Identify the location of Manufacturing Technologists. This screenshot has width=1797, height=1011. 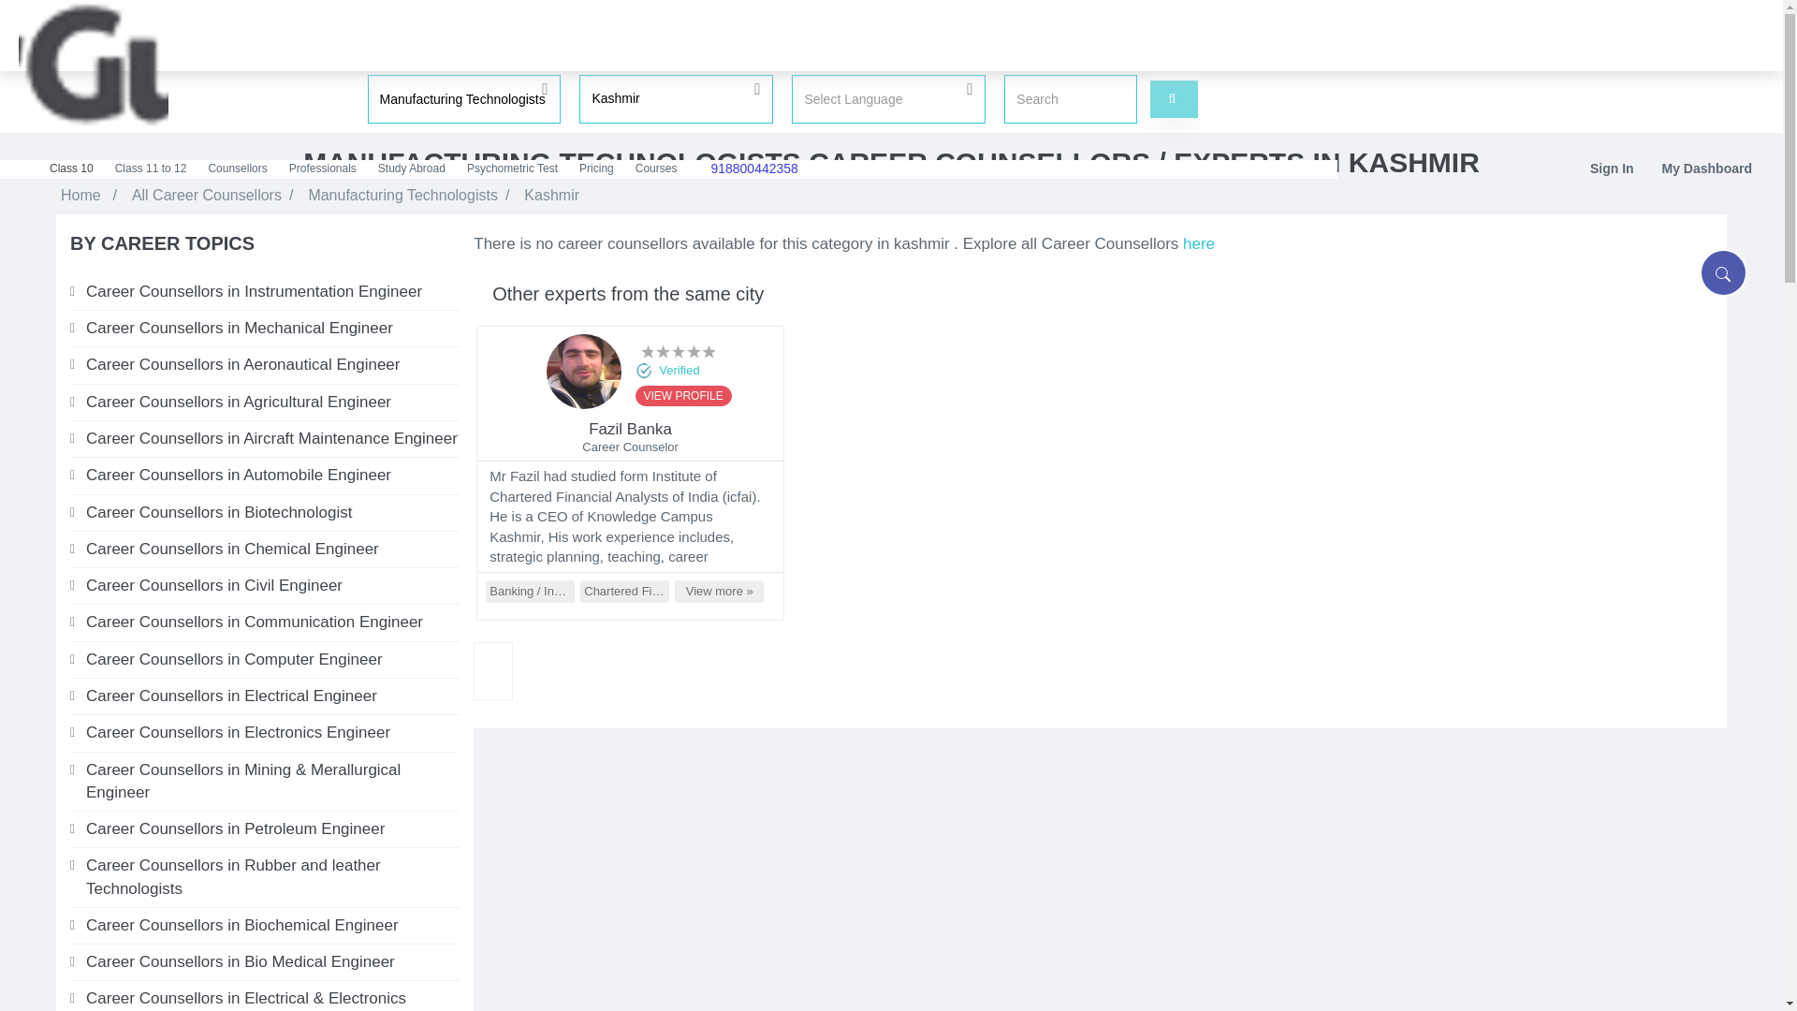
(463, 98).